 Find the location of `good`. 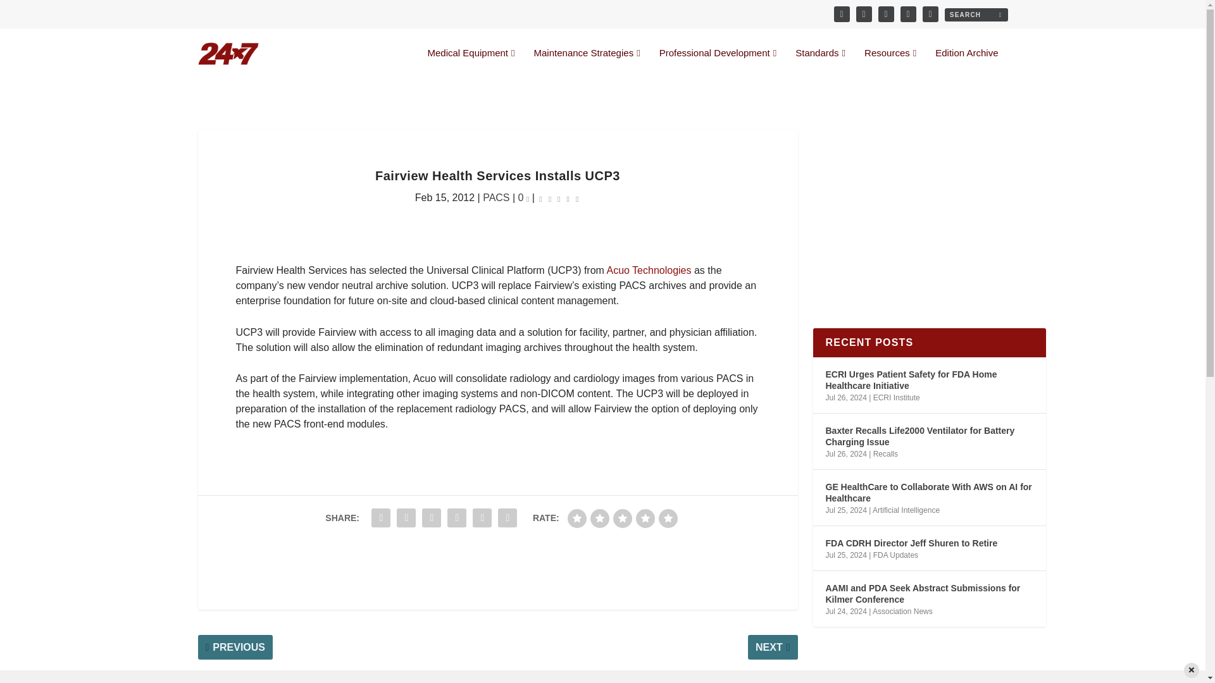

good is located at coordinates (645, 518).